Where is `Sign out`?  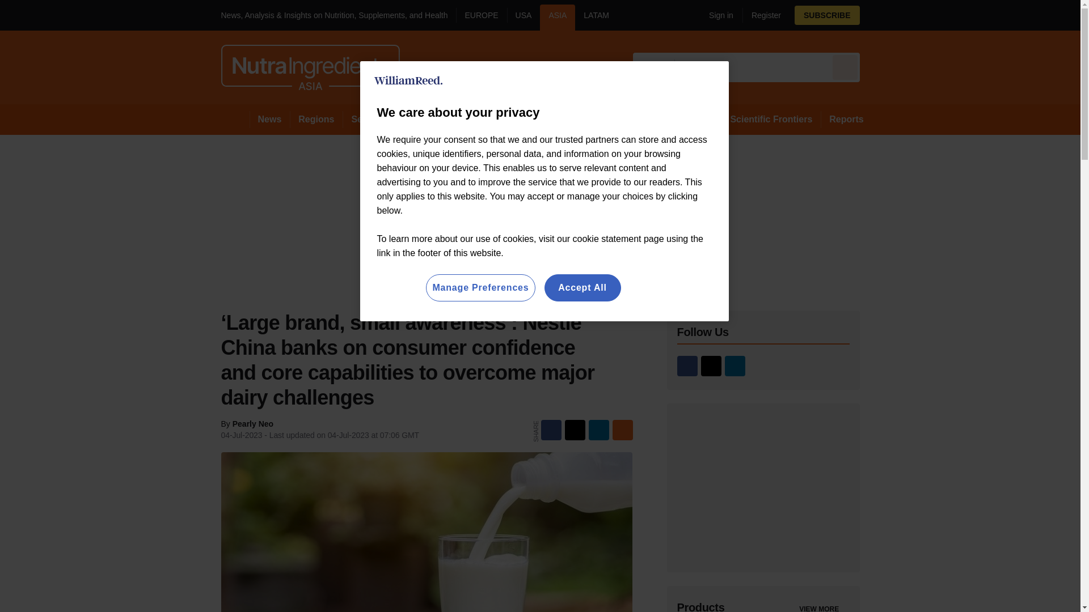 Sign out is located at coordinates (719, 15).